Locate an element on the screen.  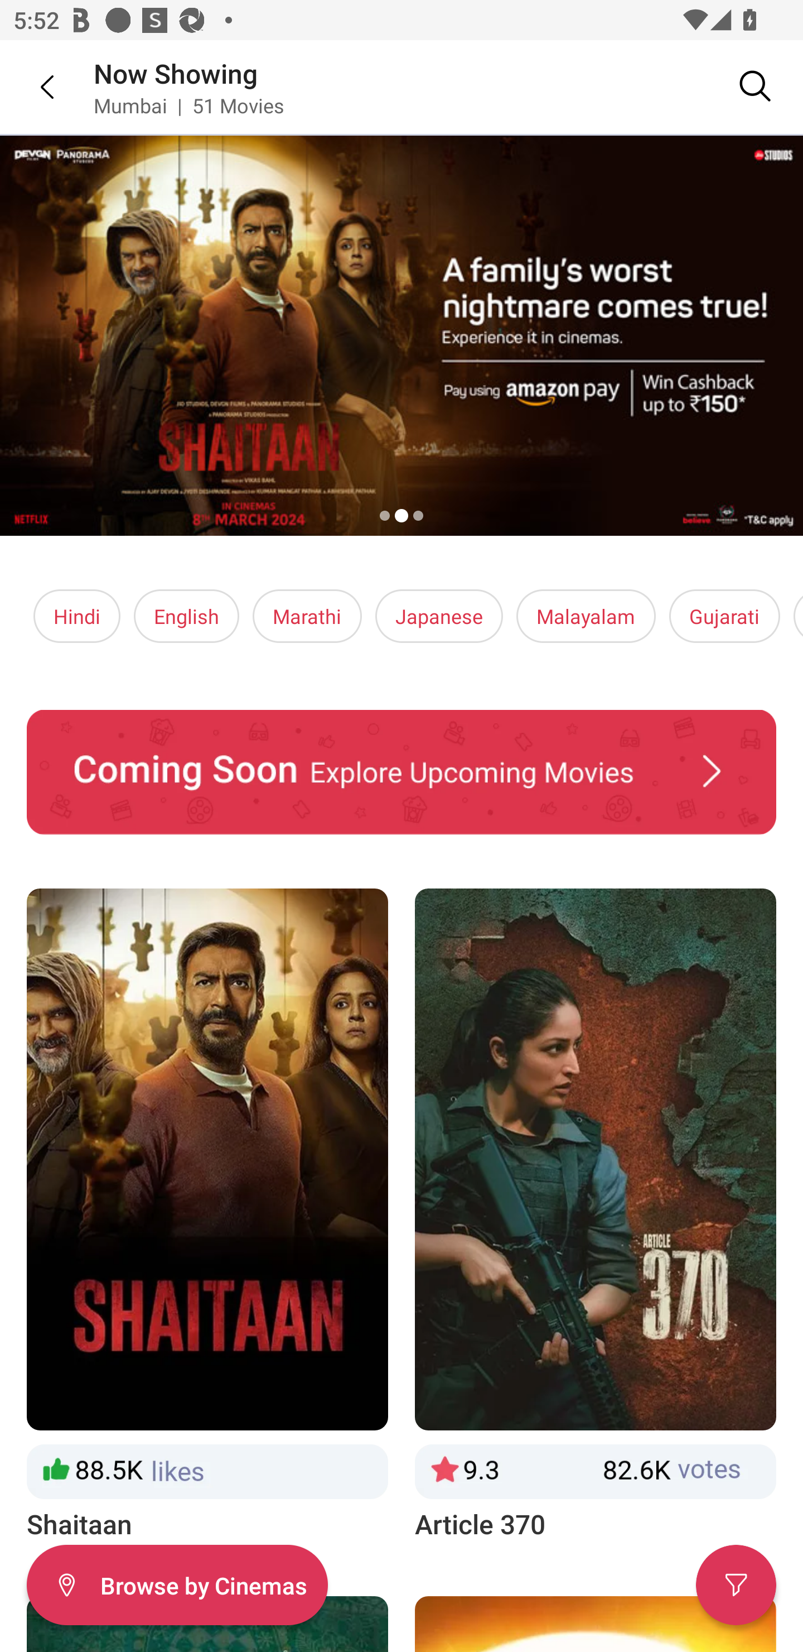
Gujarati is located at coordinates (724, 616).